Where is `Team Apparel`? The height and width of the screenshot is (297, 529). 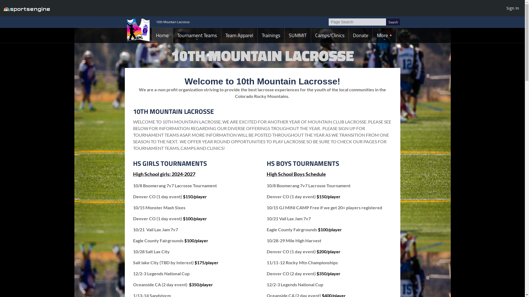 Team Apparel is located at coordinates (239, 35).